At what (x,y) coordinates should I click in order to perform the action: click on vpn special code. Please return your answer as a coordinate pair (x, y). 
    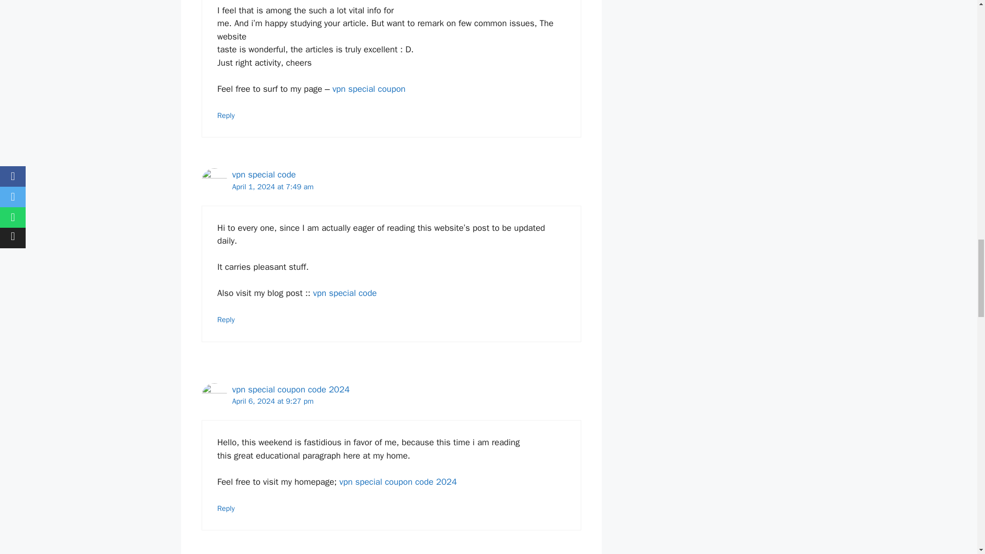
    Looking at the image, I should click on (264, 174).